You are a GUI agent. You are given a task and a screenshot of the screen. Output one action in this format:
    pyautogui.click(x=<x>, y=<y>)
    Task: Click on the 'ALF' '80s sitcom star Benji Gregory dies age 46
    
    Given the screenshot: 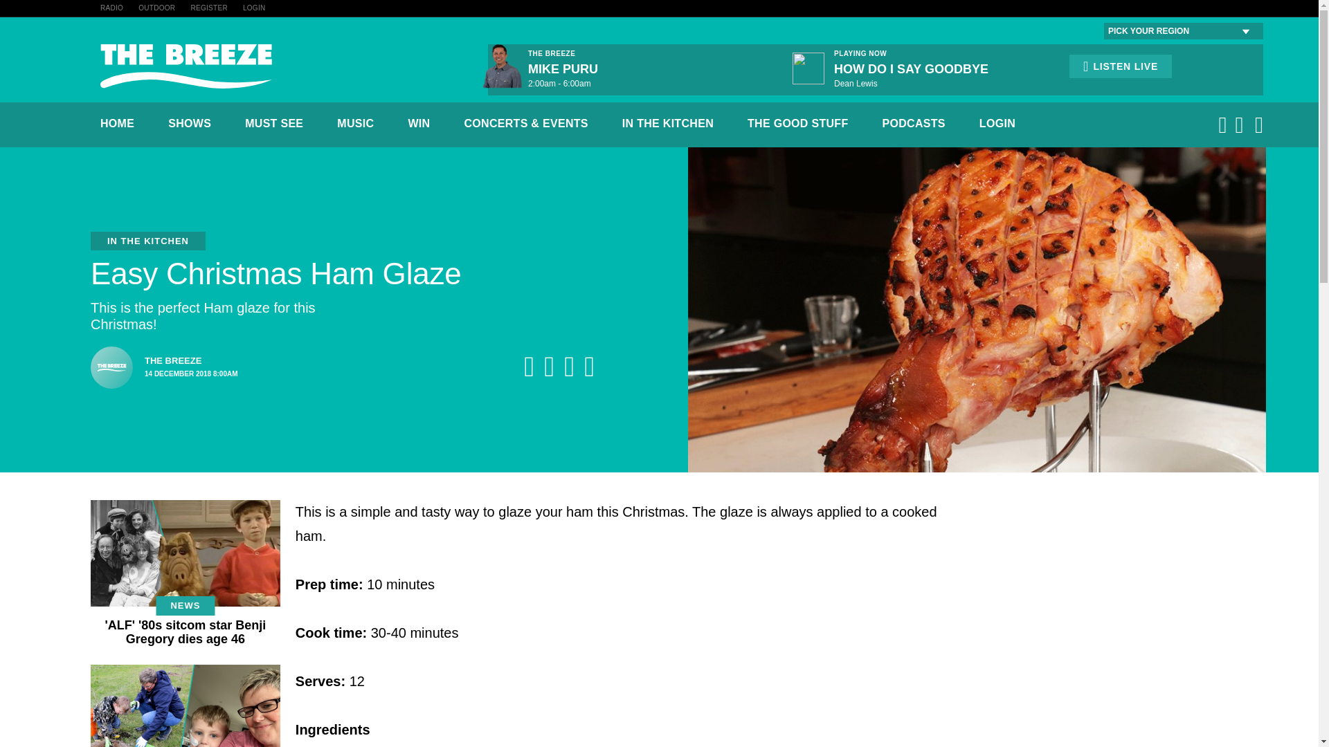 What is the action you would take?
    pyautogui.click(x=186, y=632)
    